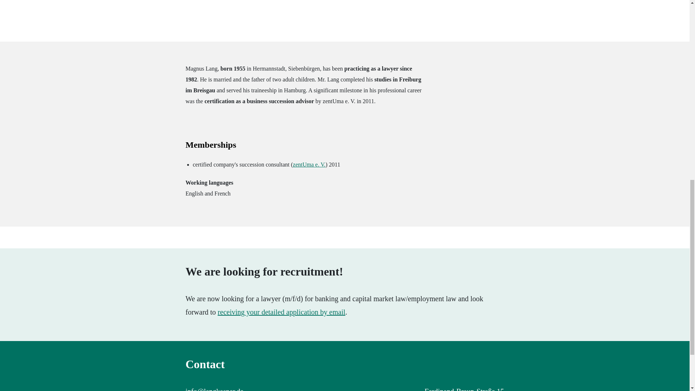 This screenshot has height=391, width=695. Describe the element at coordinates (309, 164) in the screenshot. I see `zentUma e. V.` at that location.